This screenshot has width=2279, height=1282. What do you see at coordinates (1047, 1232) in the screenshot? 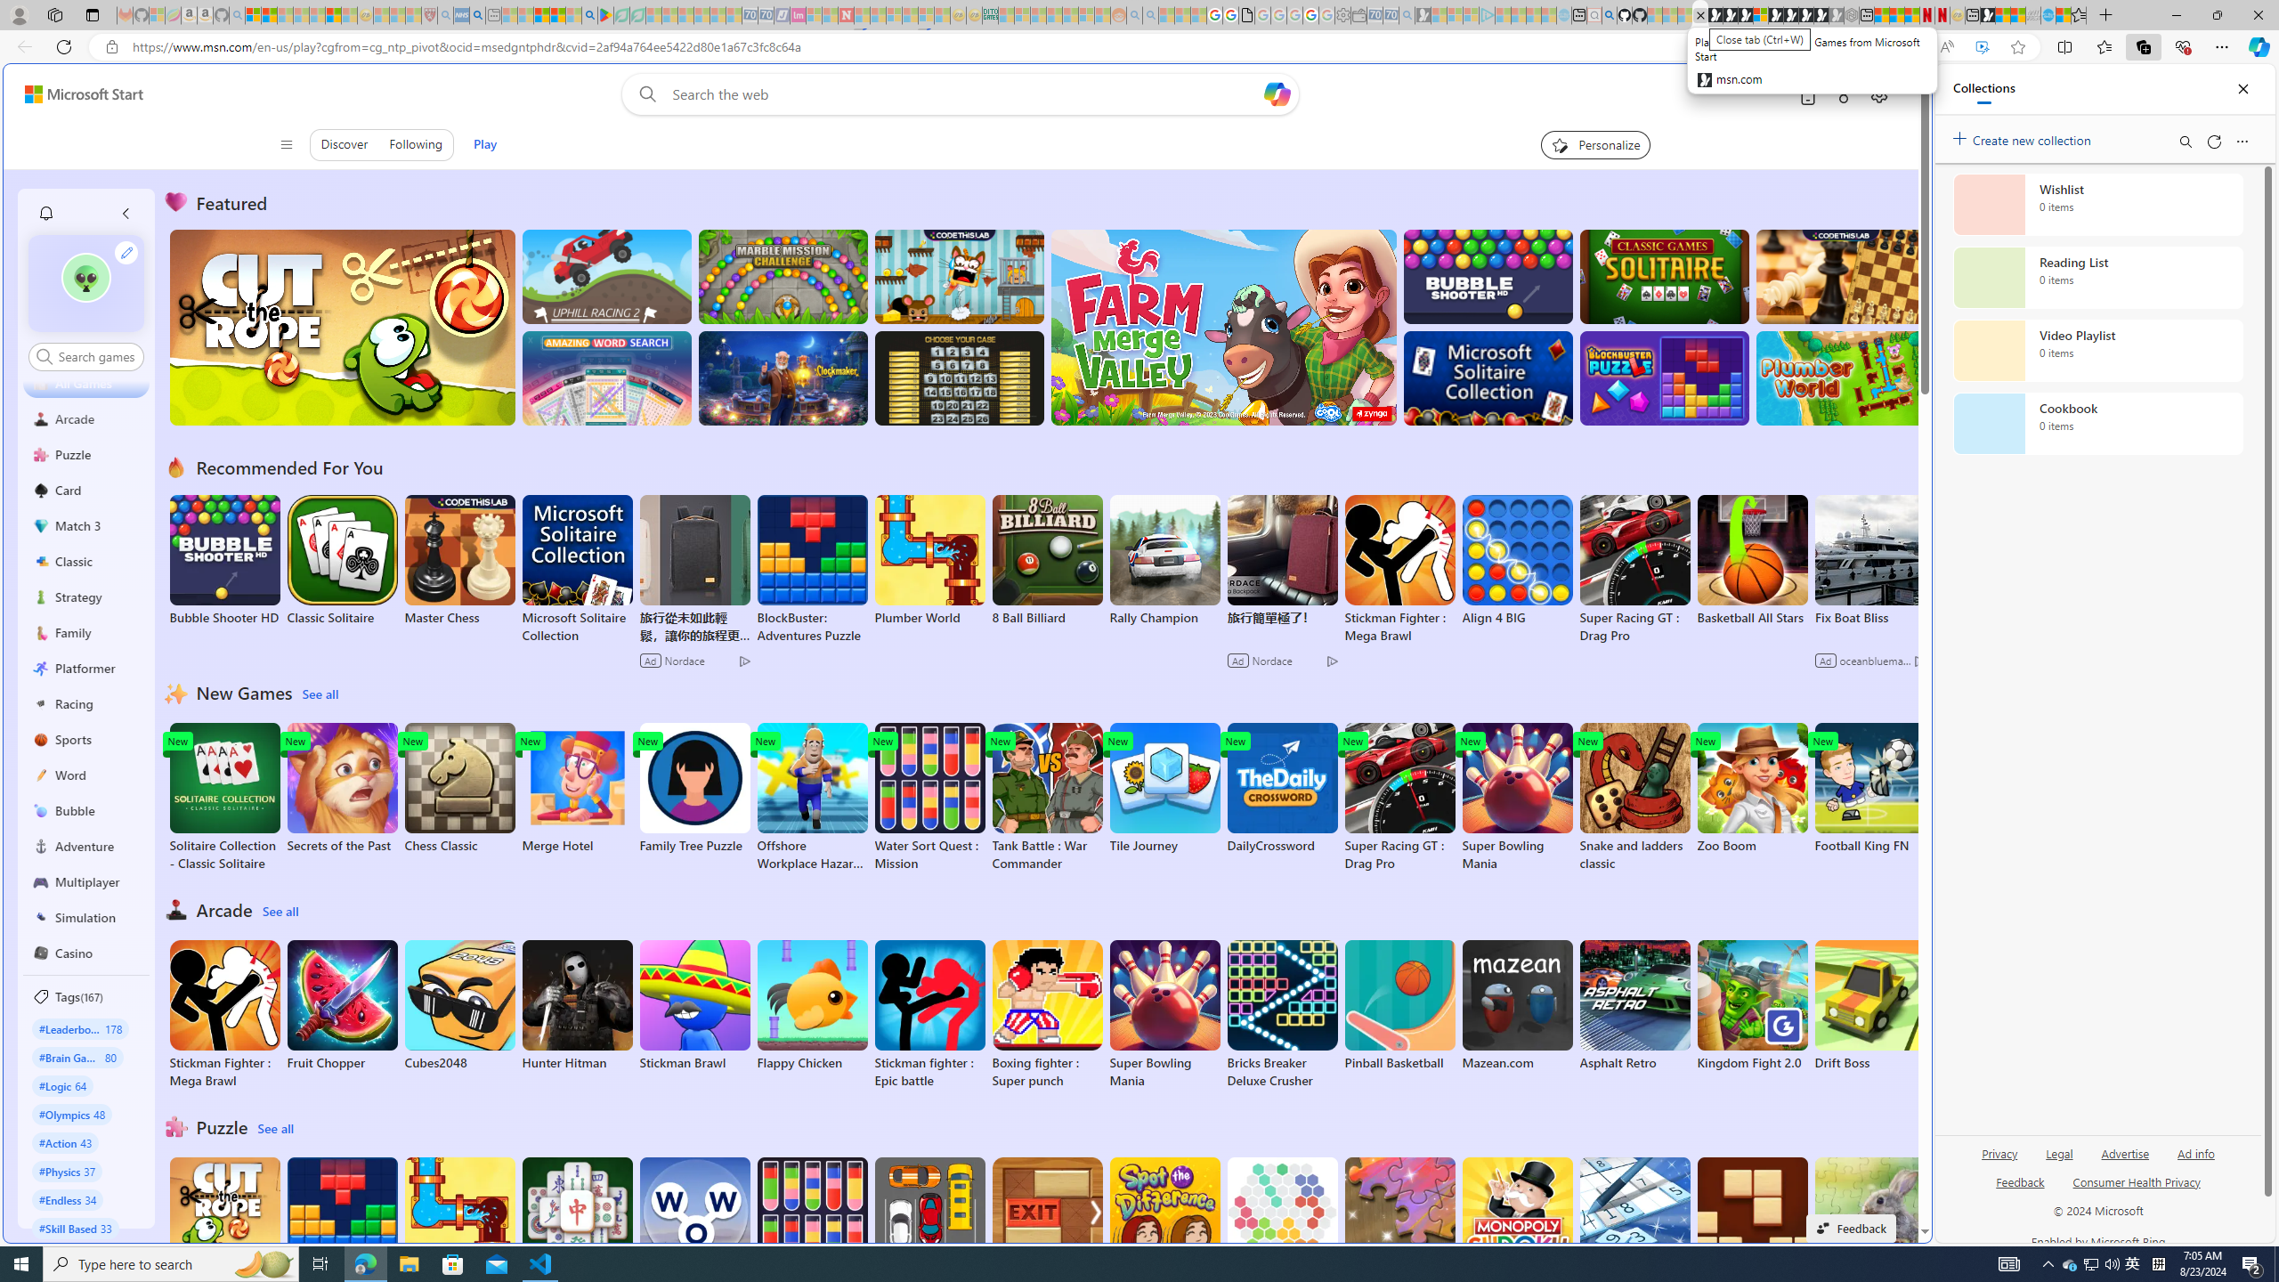
I see `EXIT : unblock red wood block` at bounding box center [1047, 1232].